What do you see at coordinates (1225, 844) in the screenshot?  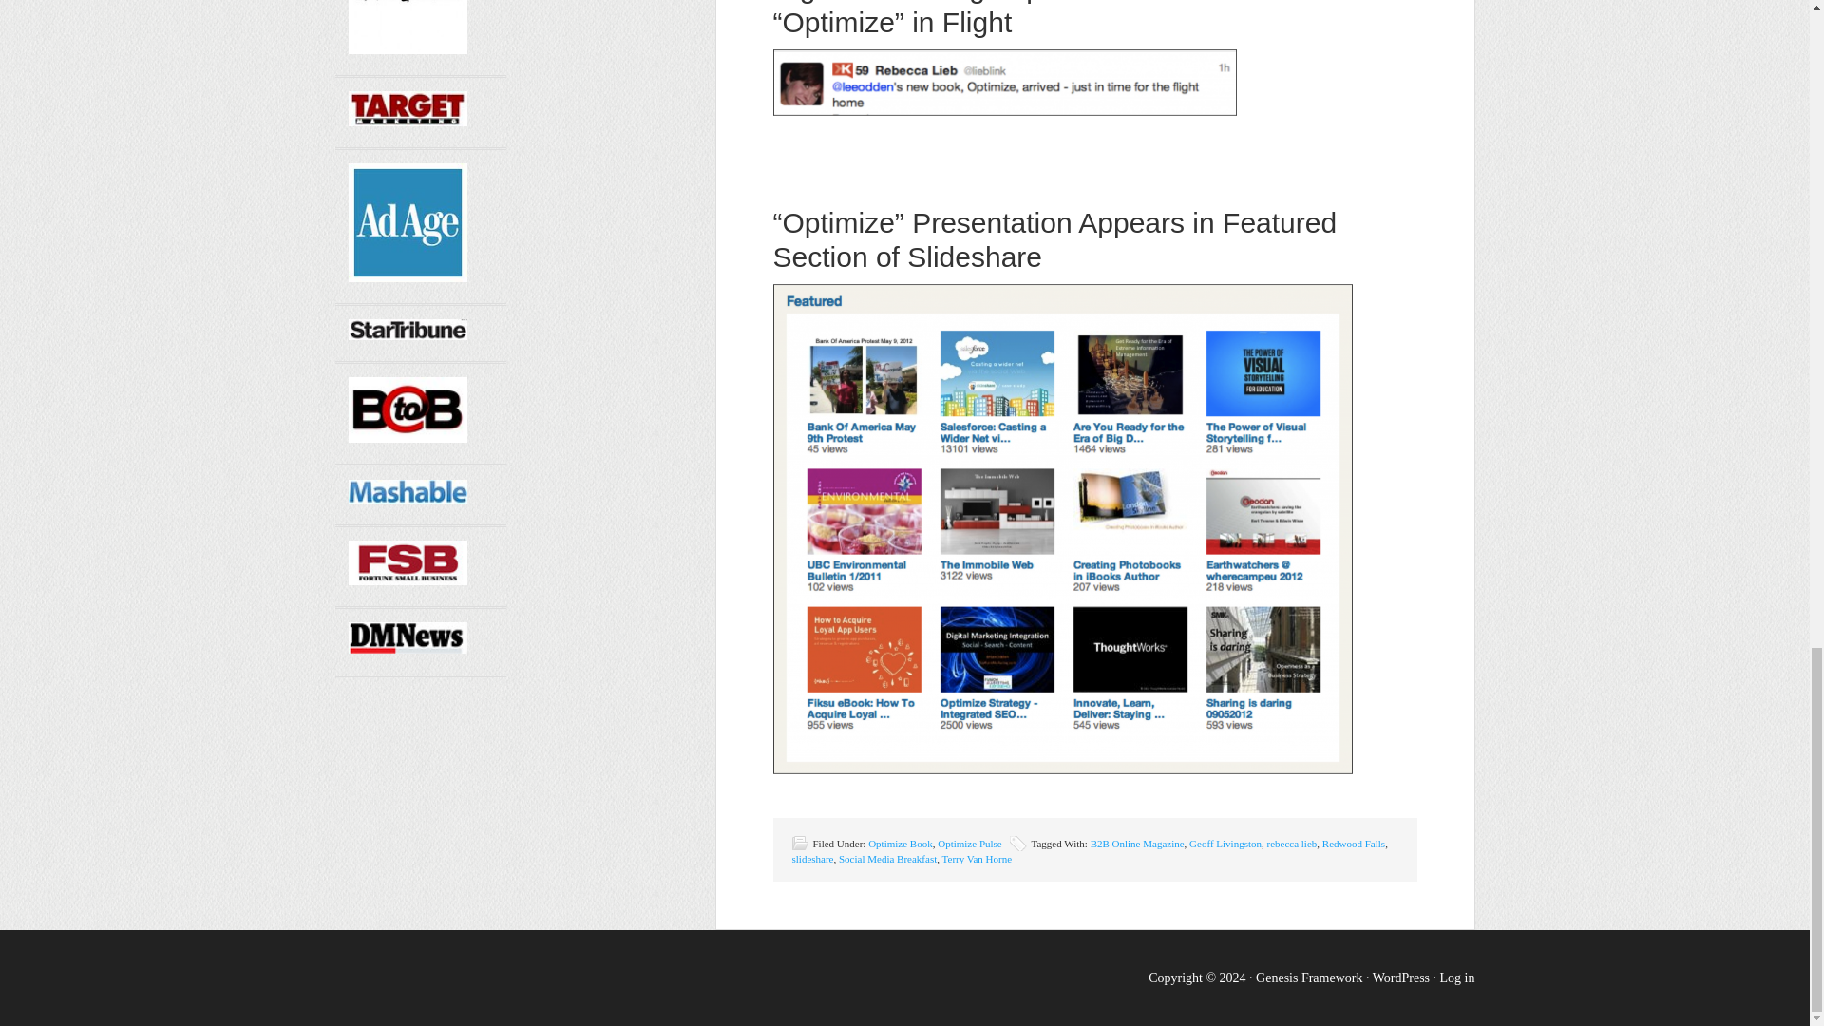 I see `Geoff Livingston` at bounding box center [1225, 844].